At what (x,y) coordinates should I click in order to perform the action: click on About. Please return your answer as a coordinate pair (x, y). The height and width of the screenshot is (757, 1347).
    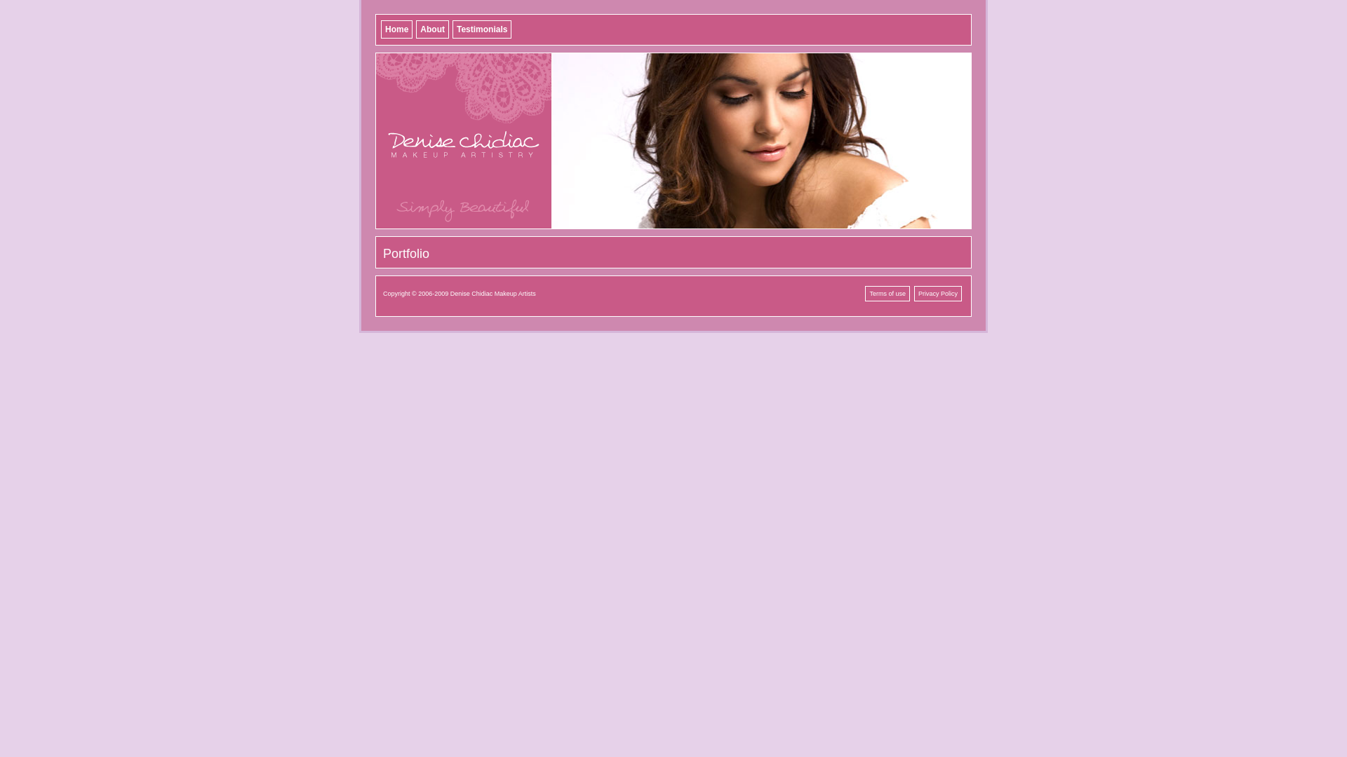
    Looking at the image, I should click on (432, 29).